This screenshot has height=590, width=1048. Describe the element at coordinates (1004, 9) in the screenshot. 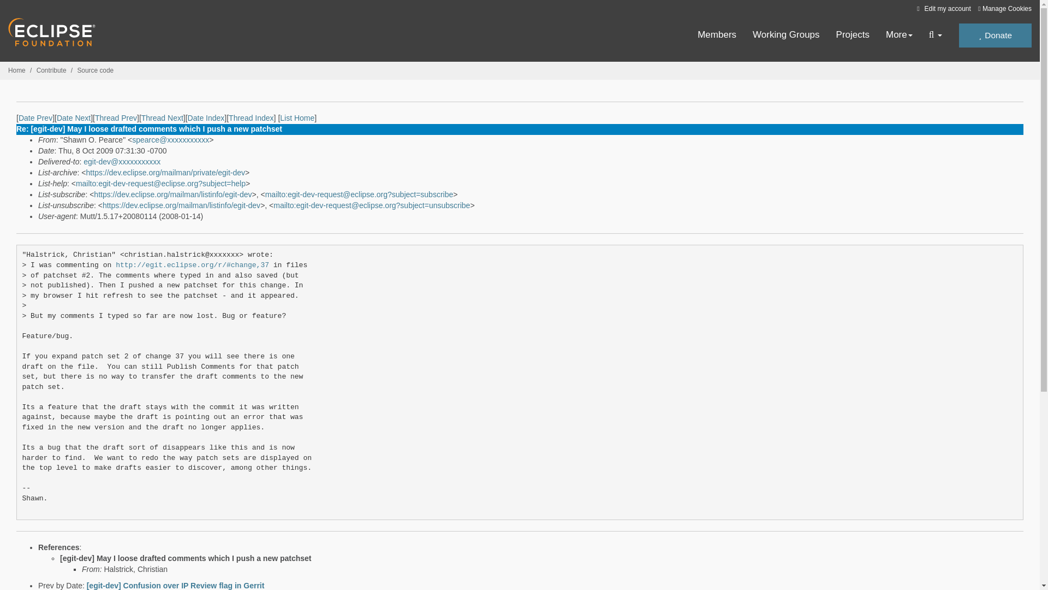

I see `Manage Cookies` at that location.